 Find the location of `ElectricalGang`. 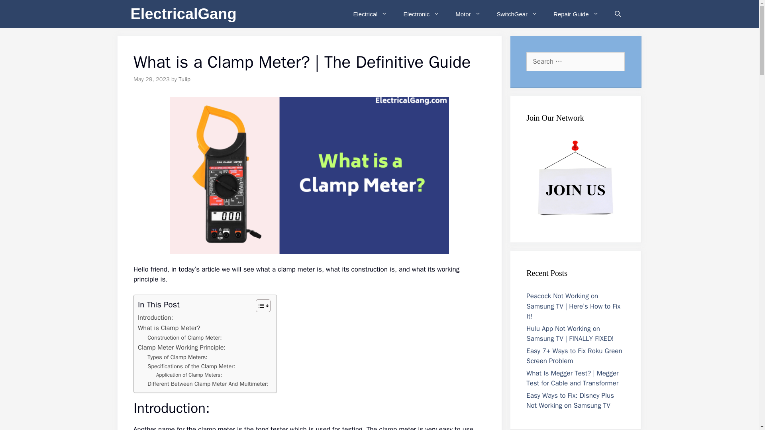

ElectricalGang is located at coordinates (183, 14).